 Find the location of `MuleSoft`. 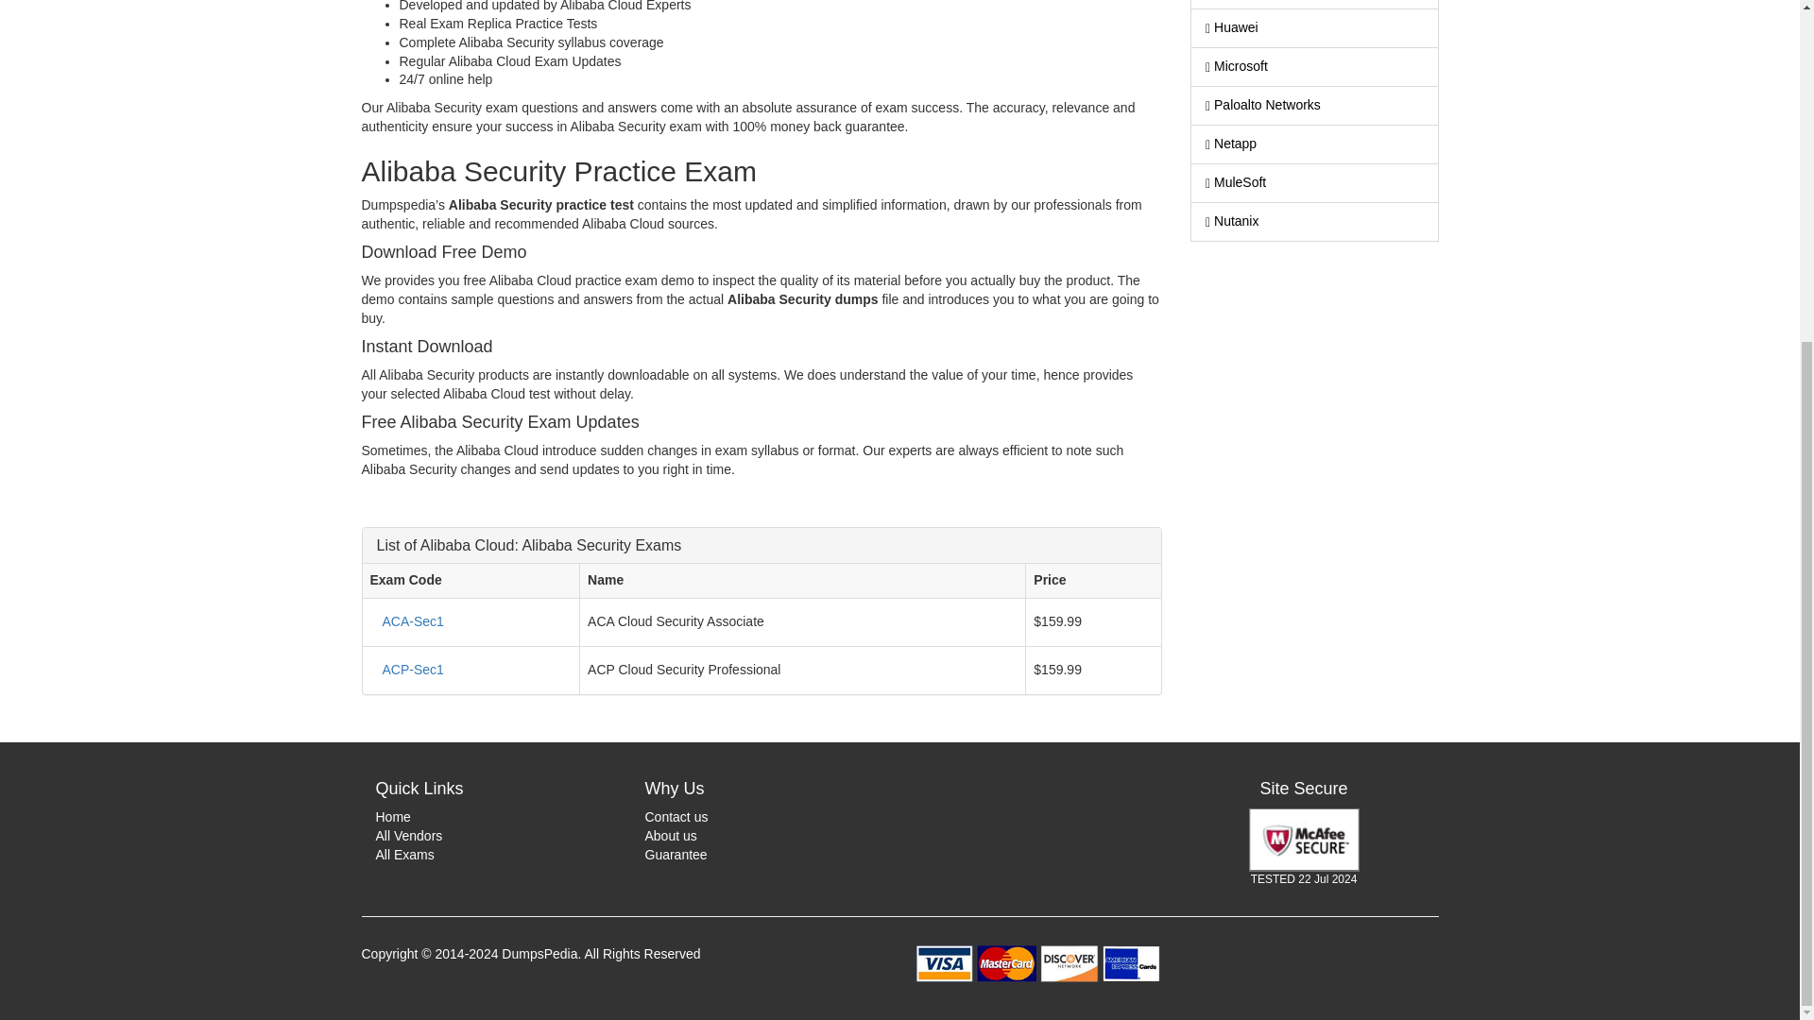

MuleSoft is located at coordinates (1315, 182).